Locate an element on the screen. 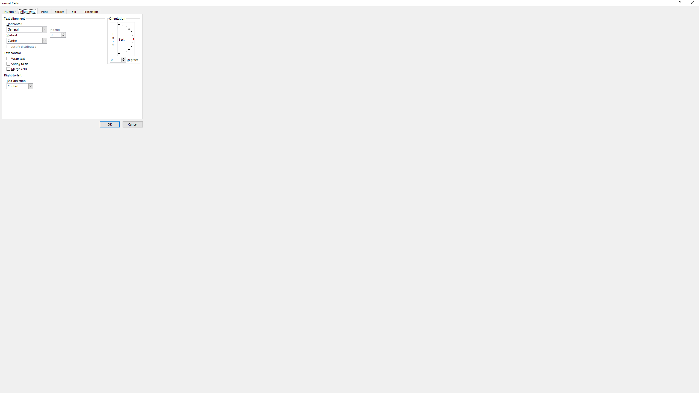  Vertical Text is located at coordinates (112, 39).